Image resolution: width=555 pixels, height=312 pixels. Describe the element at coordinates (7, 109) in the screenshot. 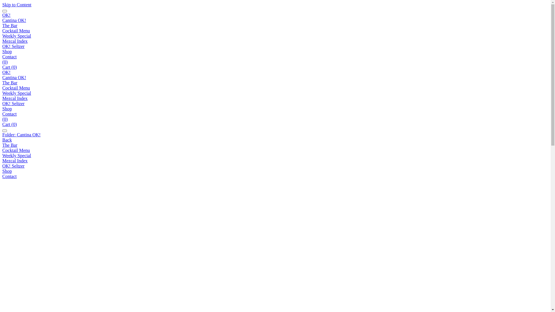

I see `Shop` at that location.